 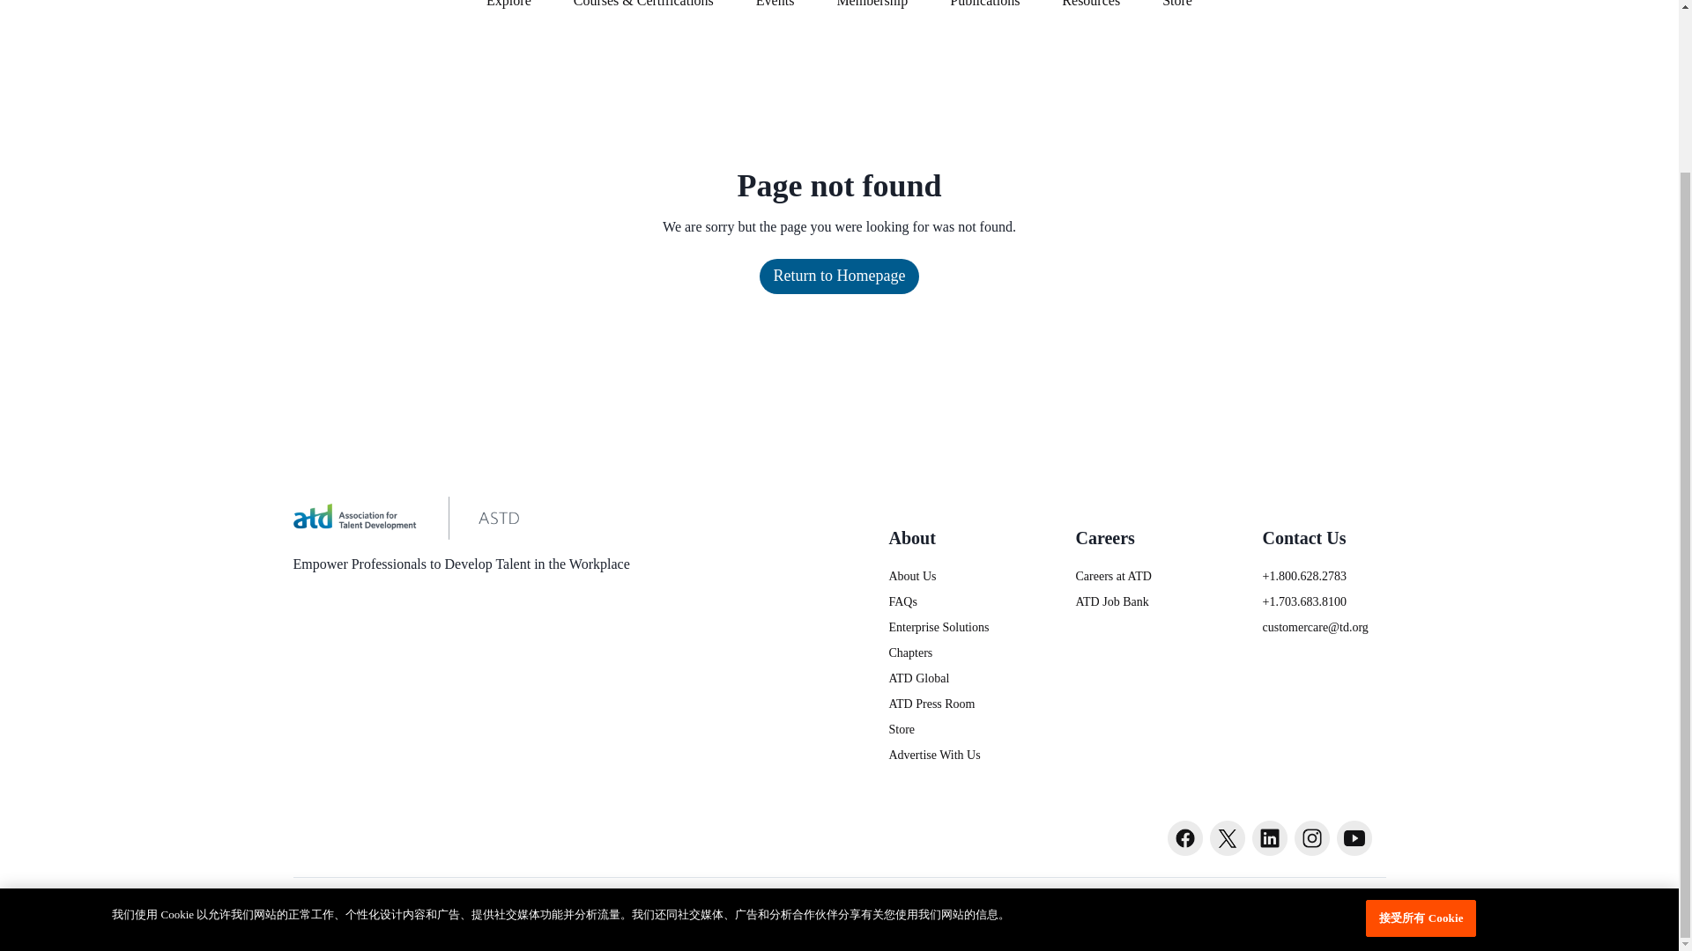 What do you see at coordinates (840, 276) in the screenshot?
I see `Return to Homepage` at bounding box center [840, 276].